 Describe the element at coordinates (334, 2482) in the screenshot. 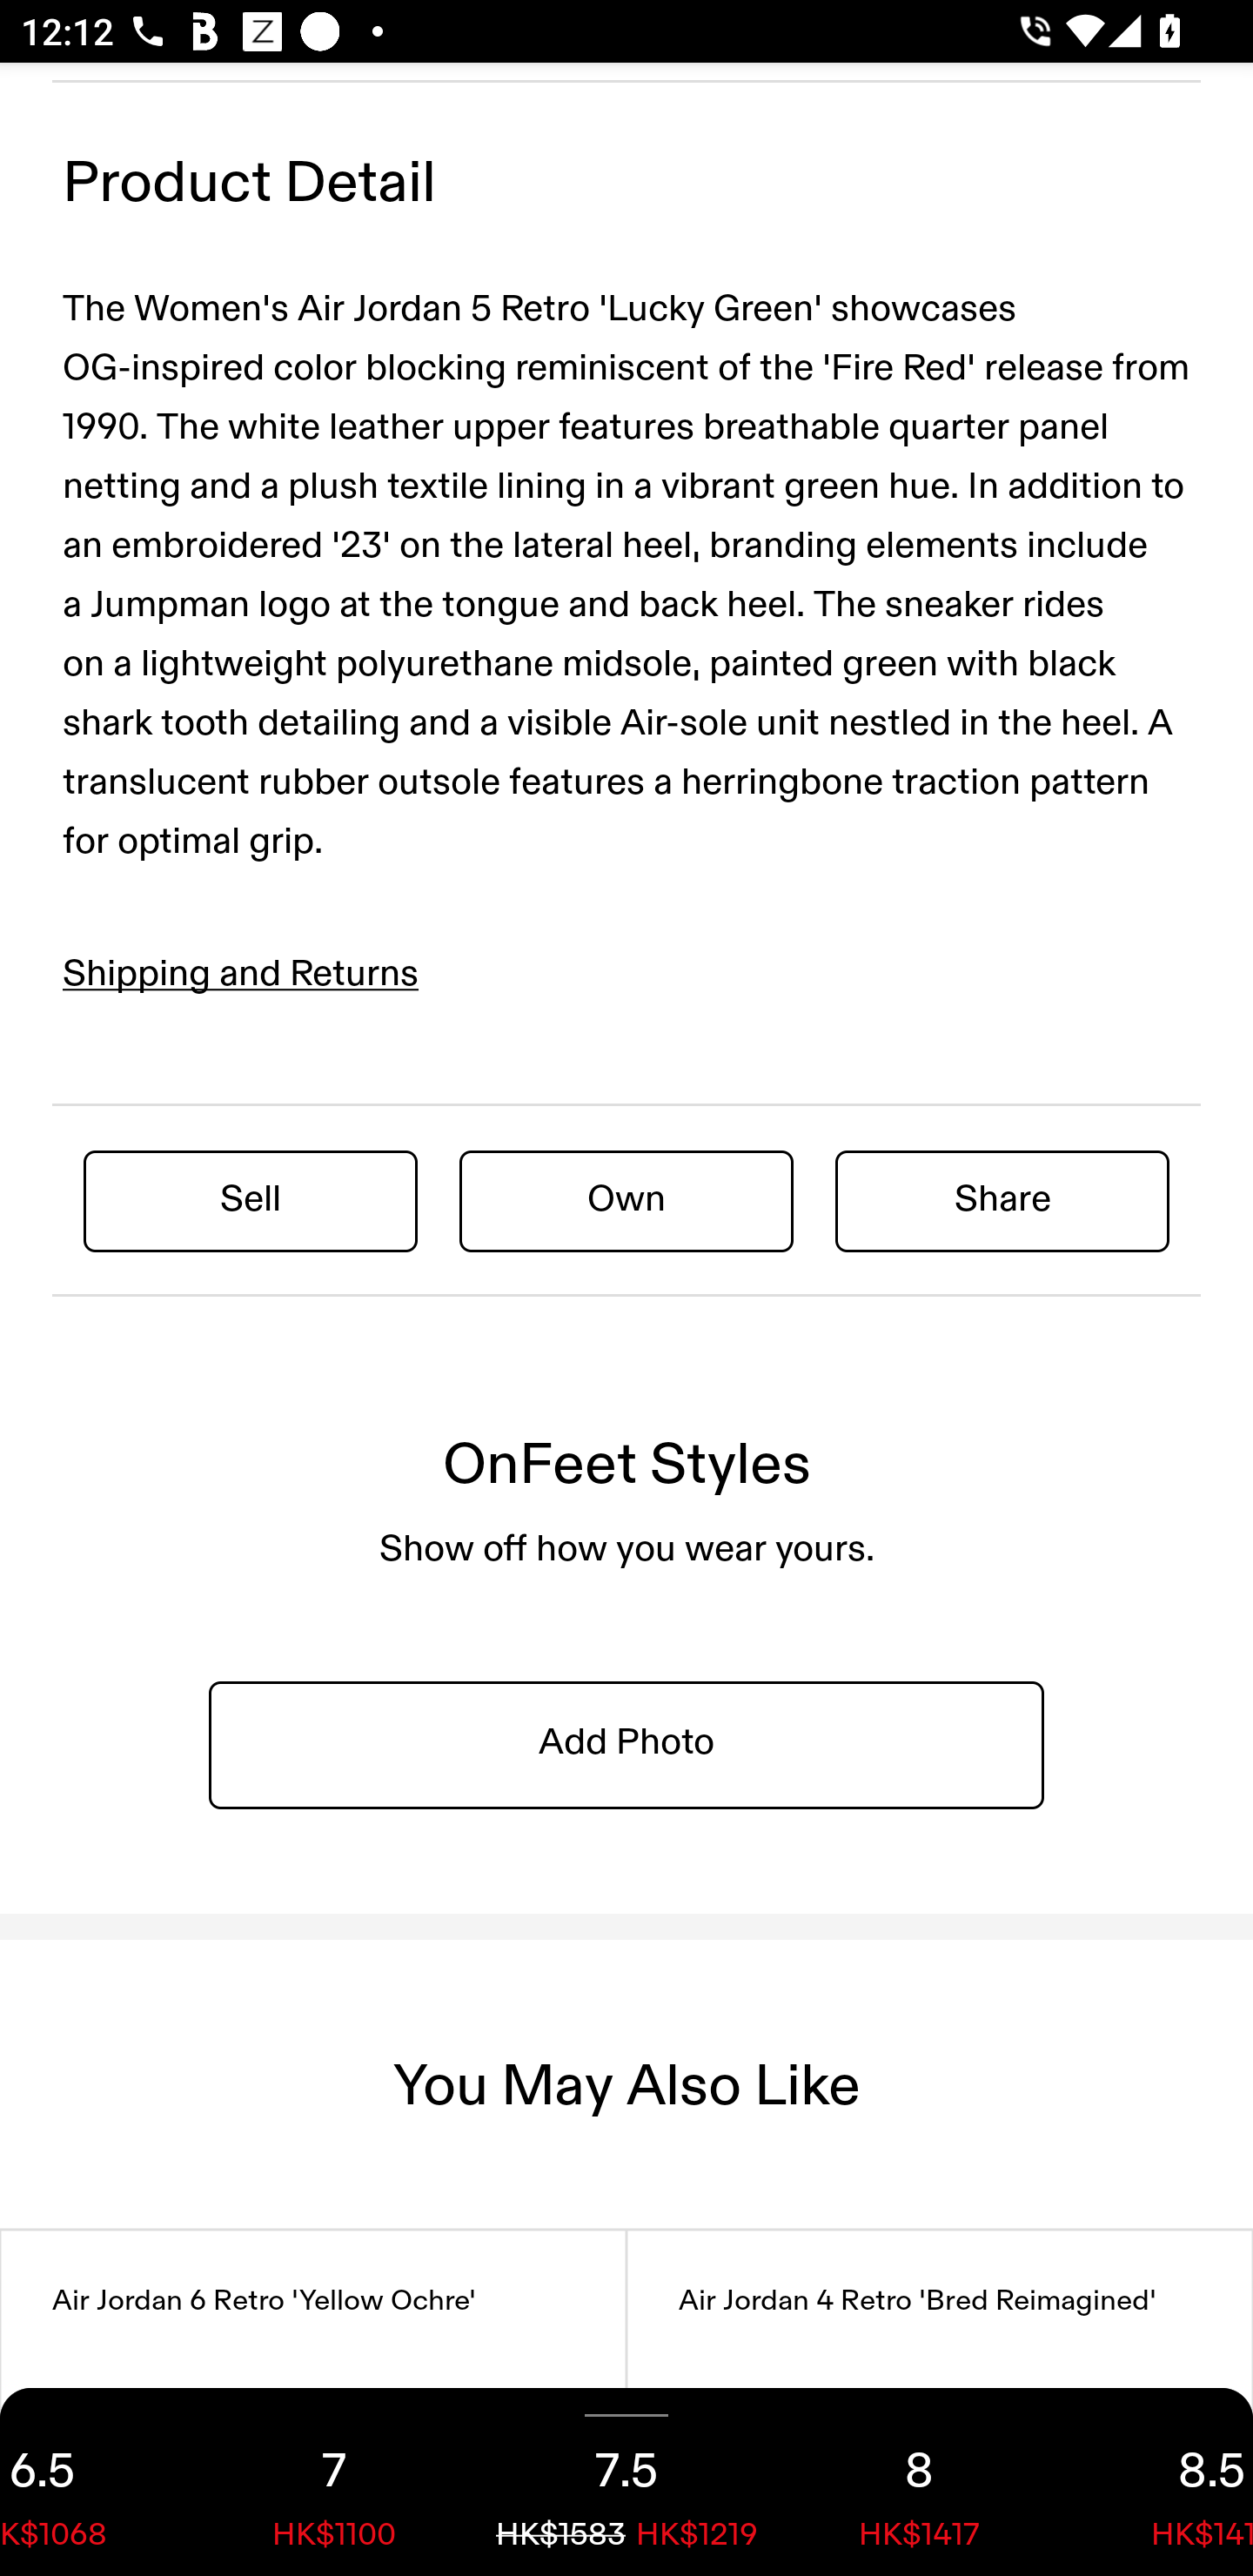

I see `7 HK$1100` at that location.